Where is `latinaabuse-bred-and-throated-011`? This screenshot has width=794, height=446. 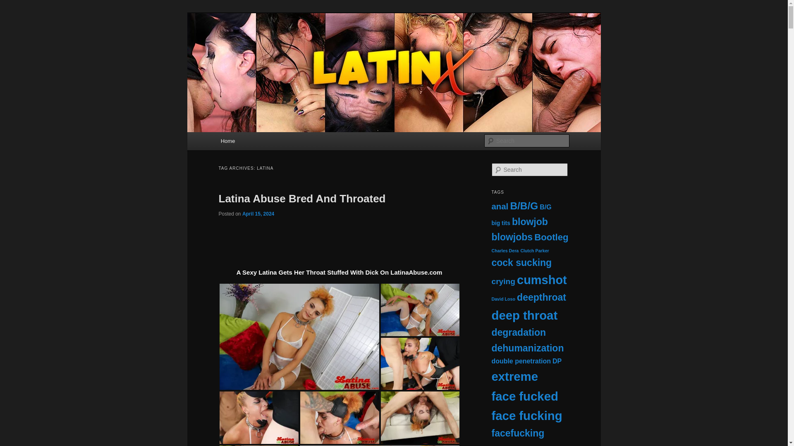
latinaabuse-bred-and-throated-011 is located at coordinates (419, 363).